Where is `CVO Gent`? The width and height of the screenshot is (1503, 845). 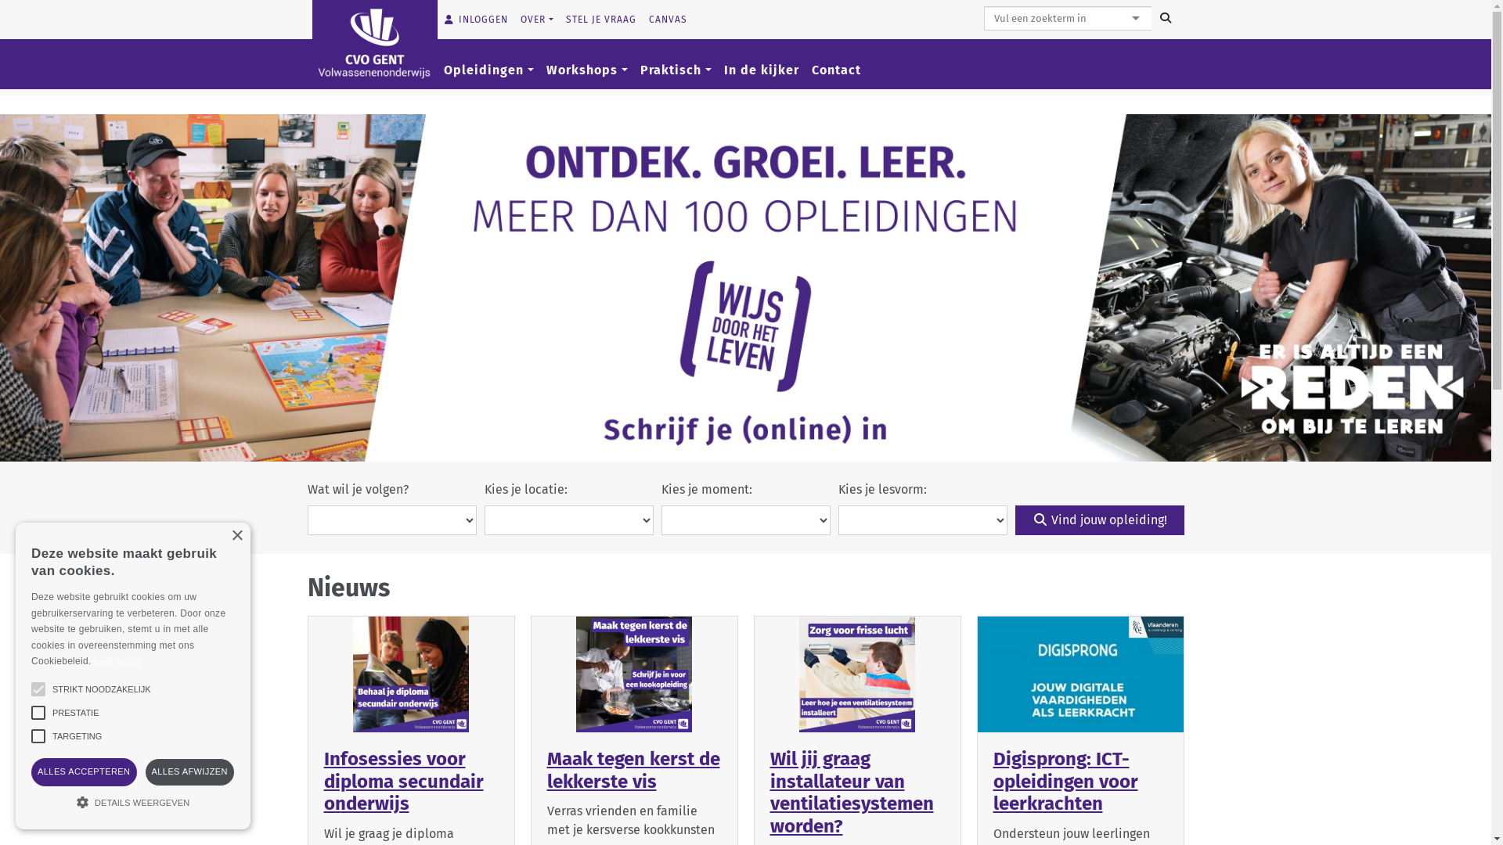 CVO Gent is located at coordinates (374, 42).